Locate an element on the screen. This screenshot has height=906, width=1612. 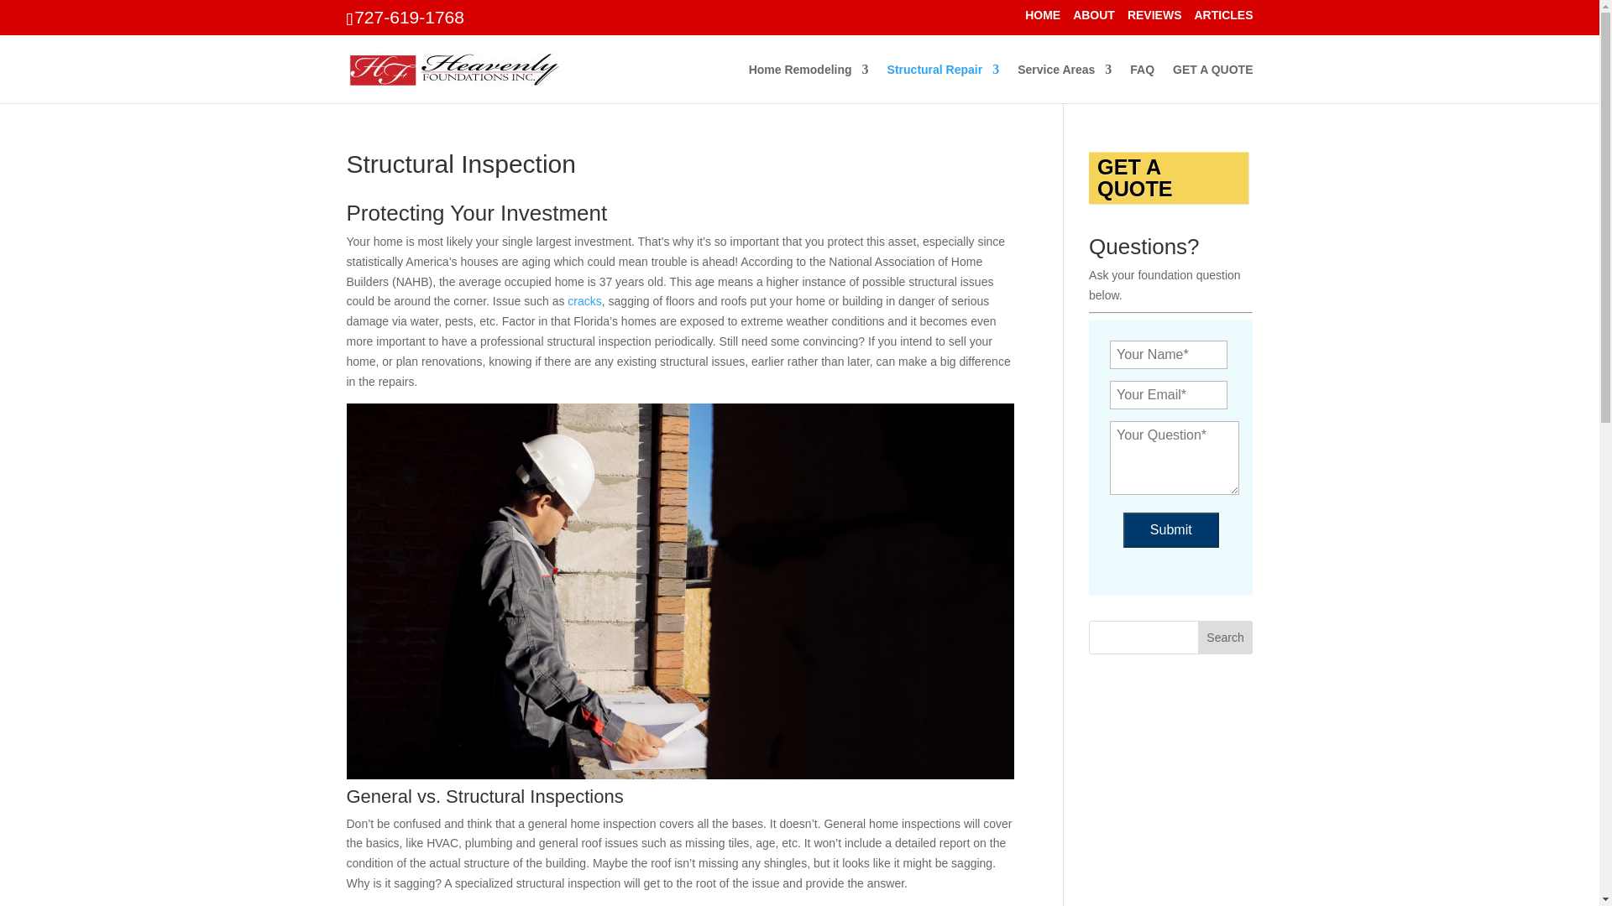
HOME is located at coordinates (1043, 18).